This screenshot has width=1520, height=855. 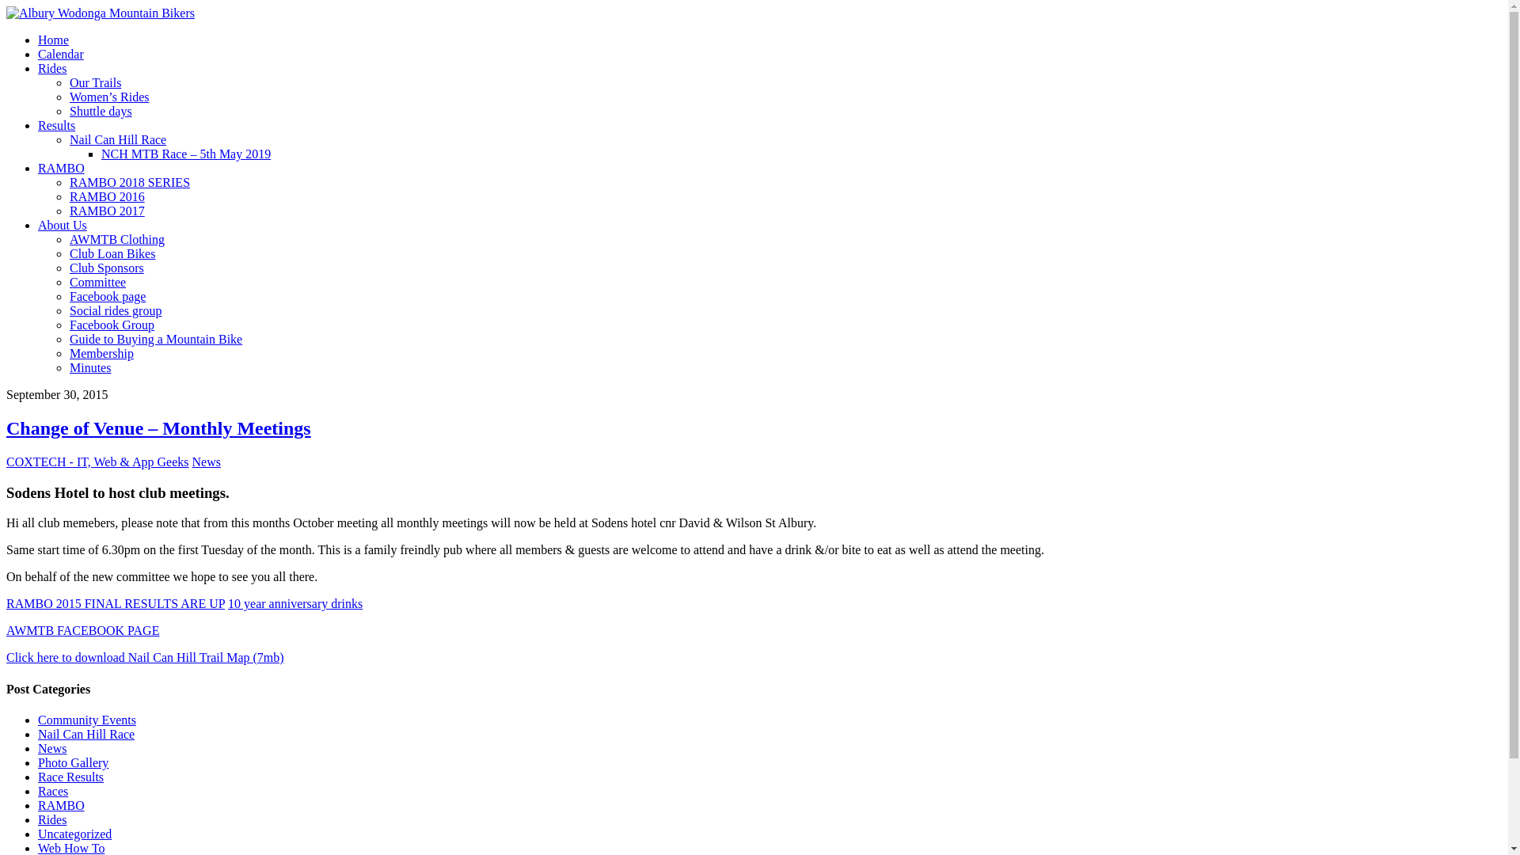 What do you see at coordinates (146, 657) in the screenshot?
I see `Click here to download Nail Can Hill Trail Map (7mb)` at bounding box center [146, 657].